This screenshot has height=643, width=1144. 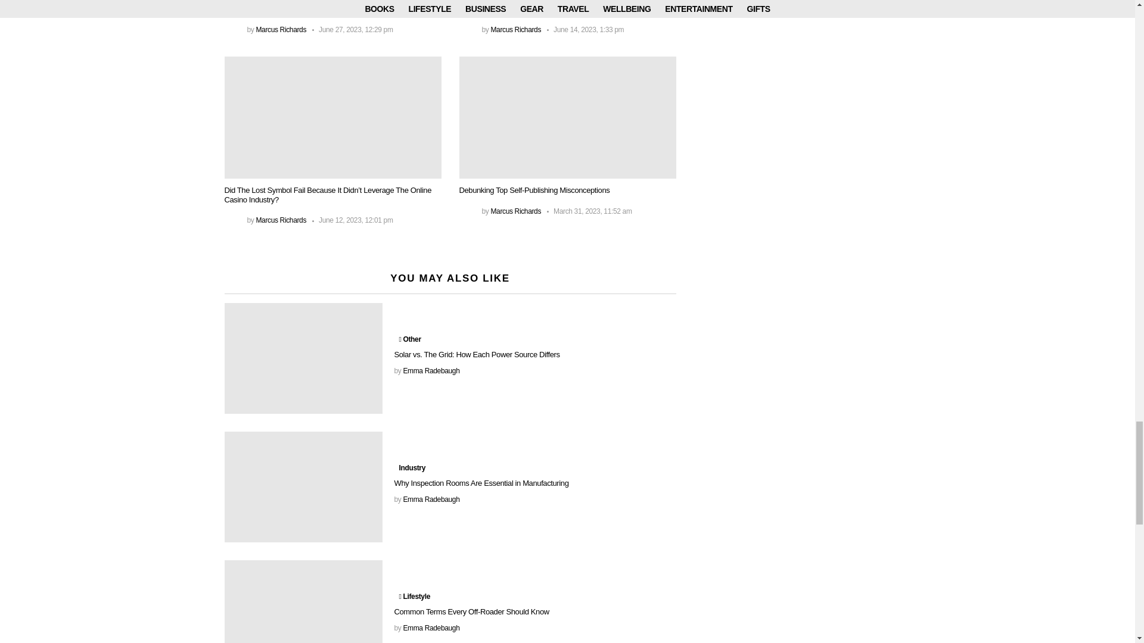 I want to click on Posts by Marcus Richards, so click(x=516, y=30).